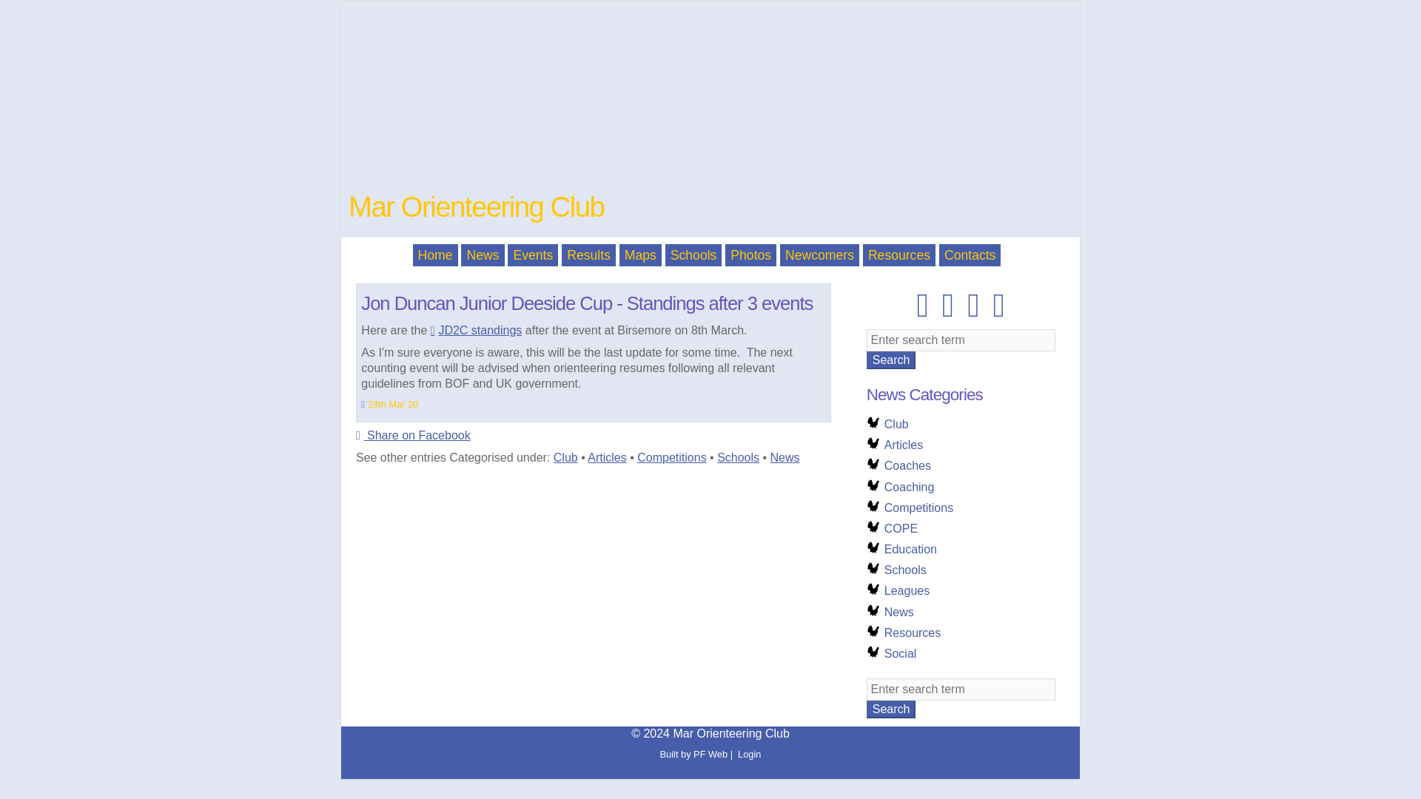 Image resolution: width=1421 pixels, height=799 pixels. Describe the element at coordinates (417, 435) in the screenshot. I see `share on facebook` at that location.